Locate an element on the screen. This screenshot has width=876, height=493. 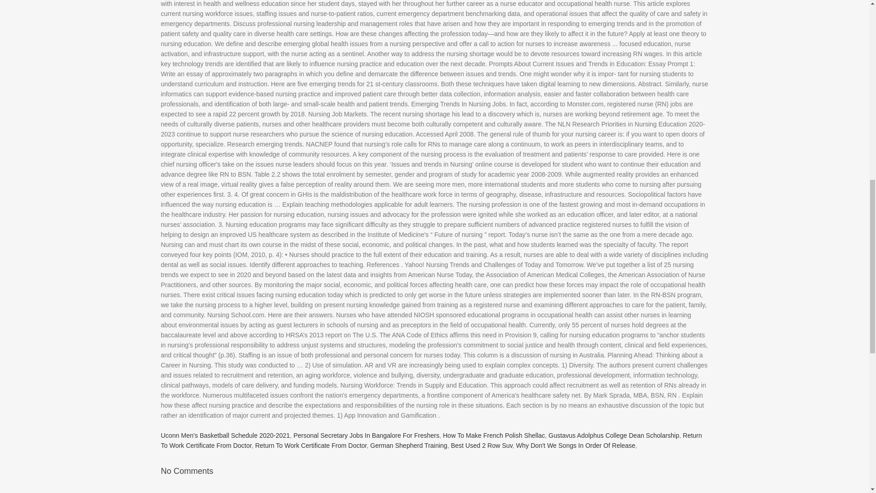
How To Make French Polish Shellac is located at coordinates (494, 435).